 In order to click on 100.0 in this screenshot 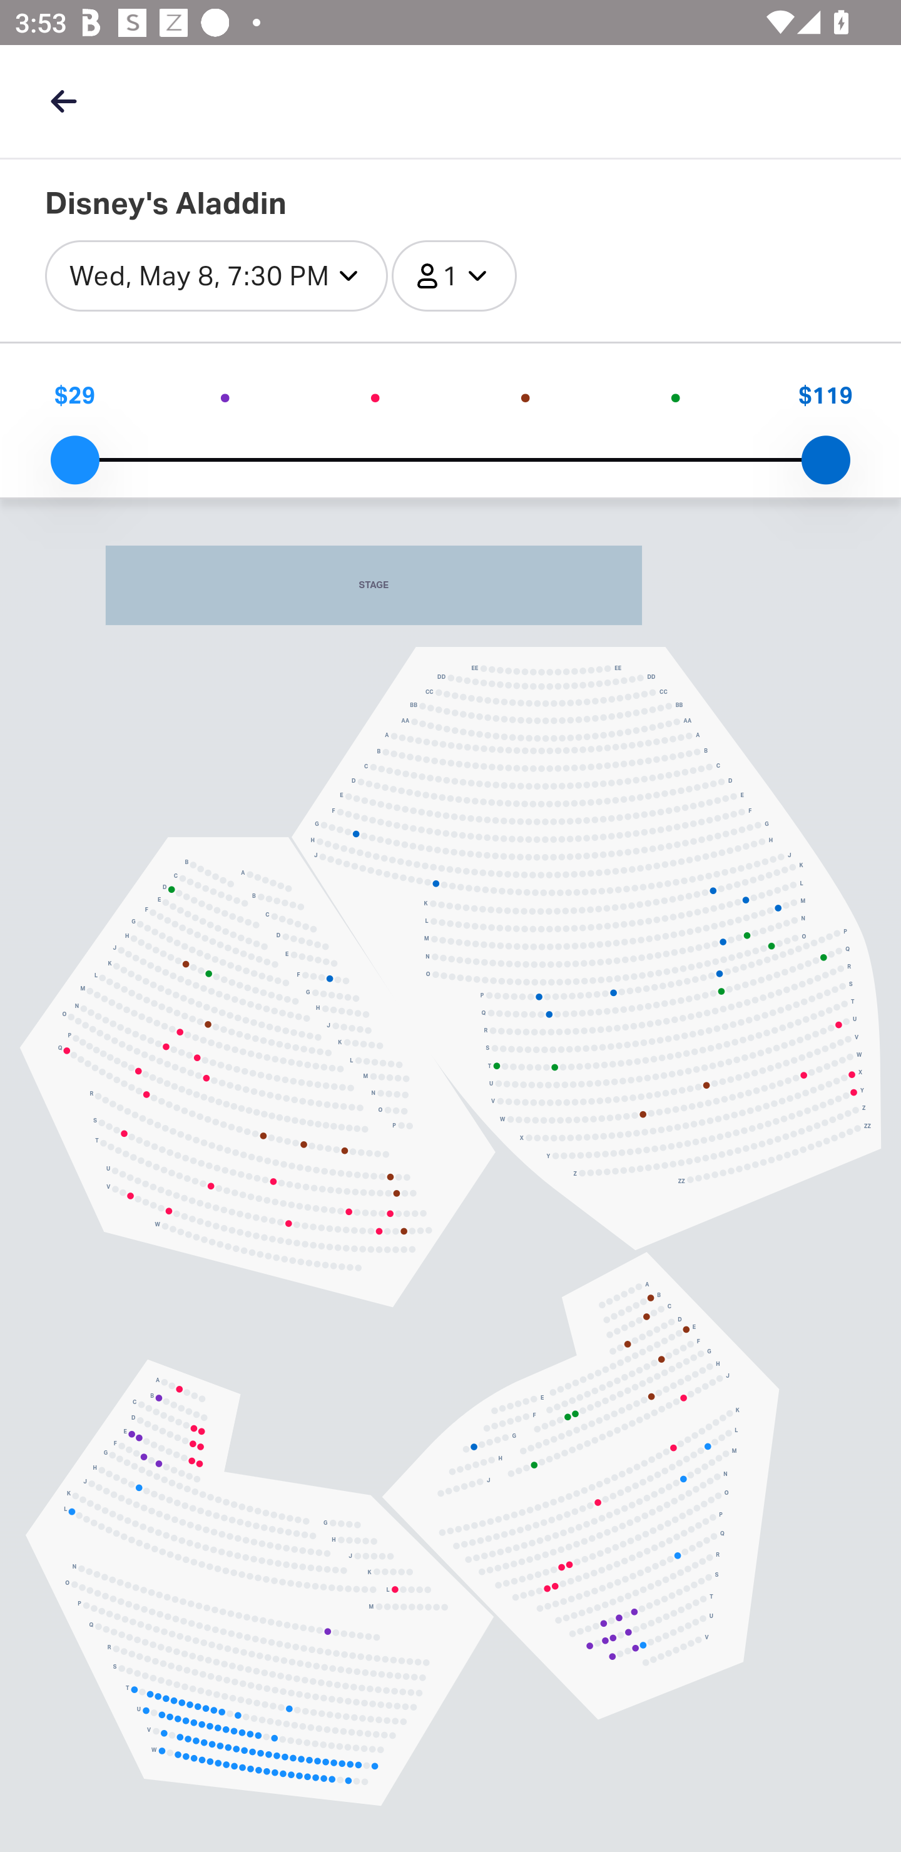, I will do `click(826, 458)`.